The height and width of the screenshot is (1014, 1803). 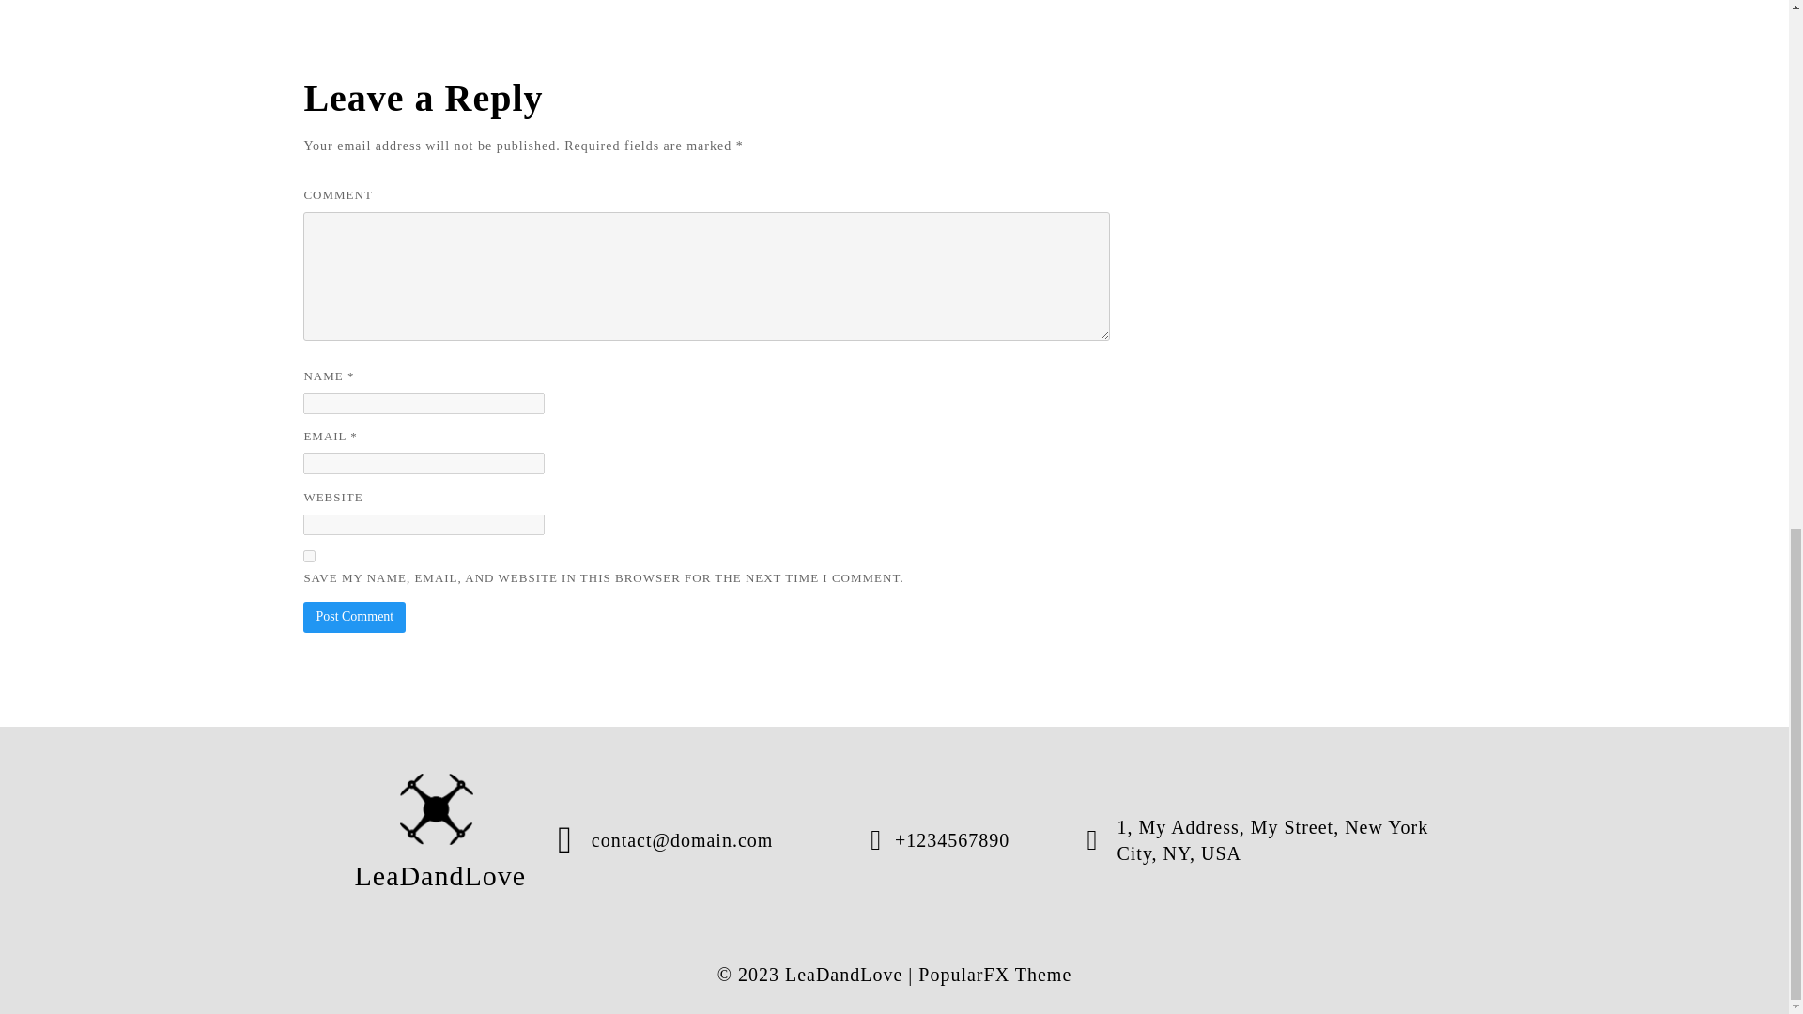 What do you see at coordinates (437, 839) in the screenshot?
I see `LeaDandLove` at bounding box center [437, 839].